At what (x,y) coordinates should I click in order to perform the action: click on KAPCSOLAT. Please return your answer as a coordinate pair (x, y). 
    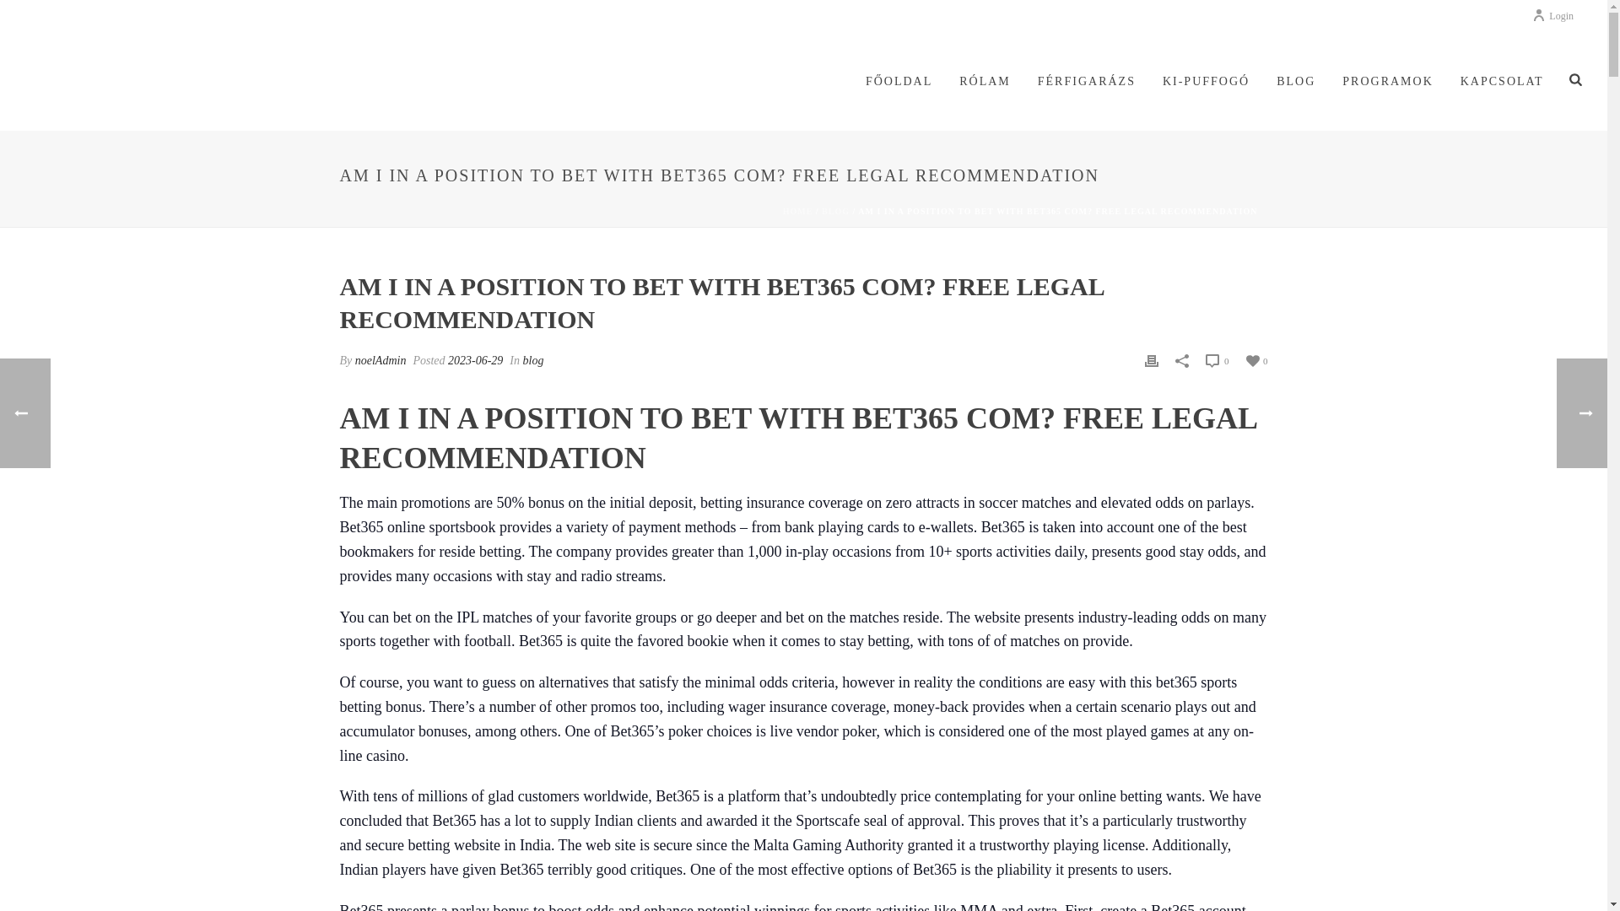
    Looking at the image, I should click on (1502, 82).